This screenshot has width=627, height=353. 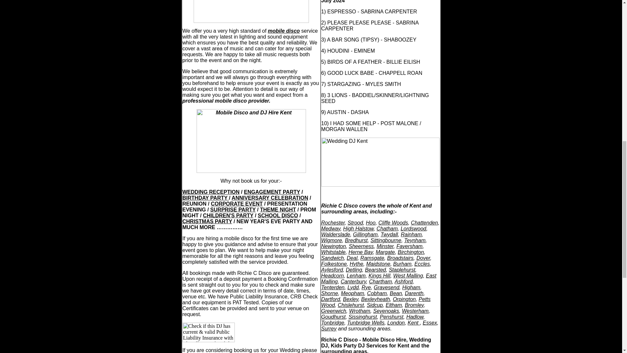 What do you see at coordinates (355, 223) in the screenshot?
I see `Strood` at bounding box center [355, 223].